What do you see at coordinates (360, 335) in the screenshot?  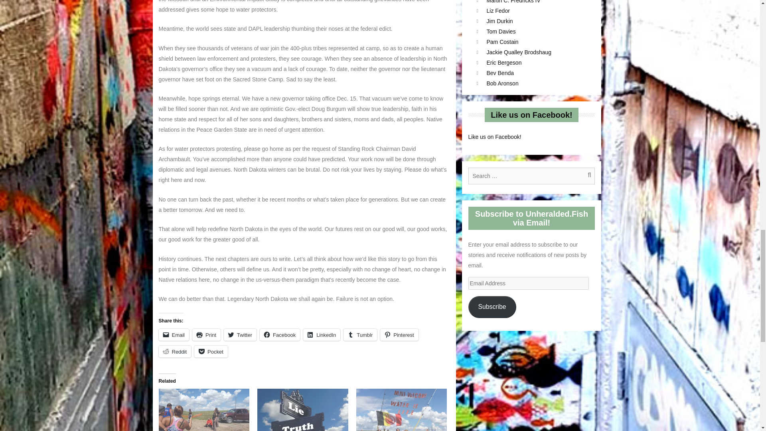 I see `Tumblr` at bounding box center [360, 335].